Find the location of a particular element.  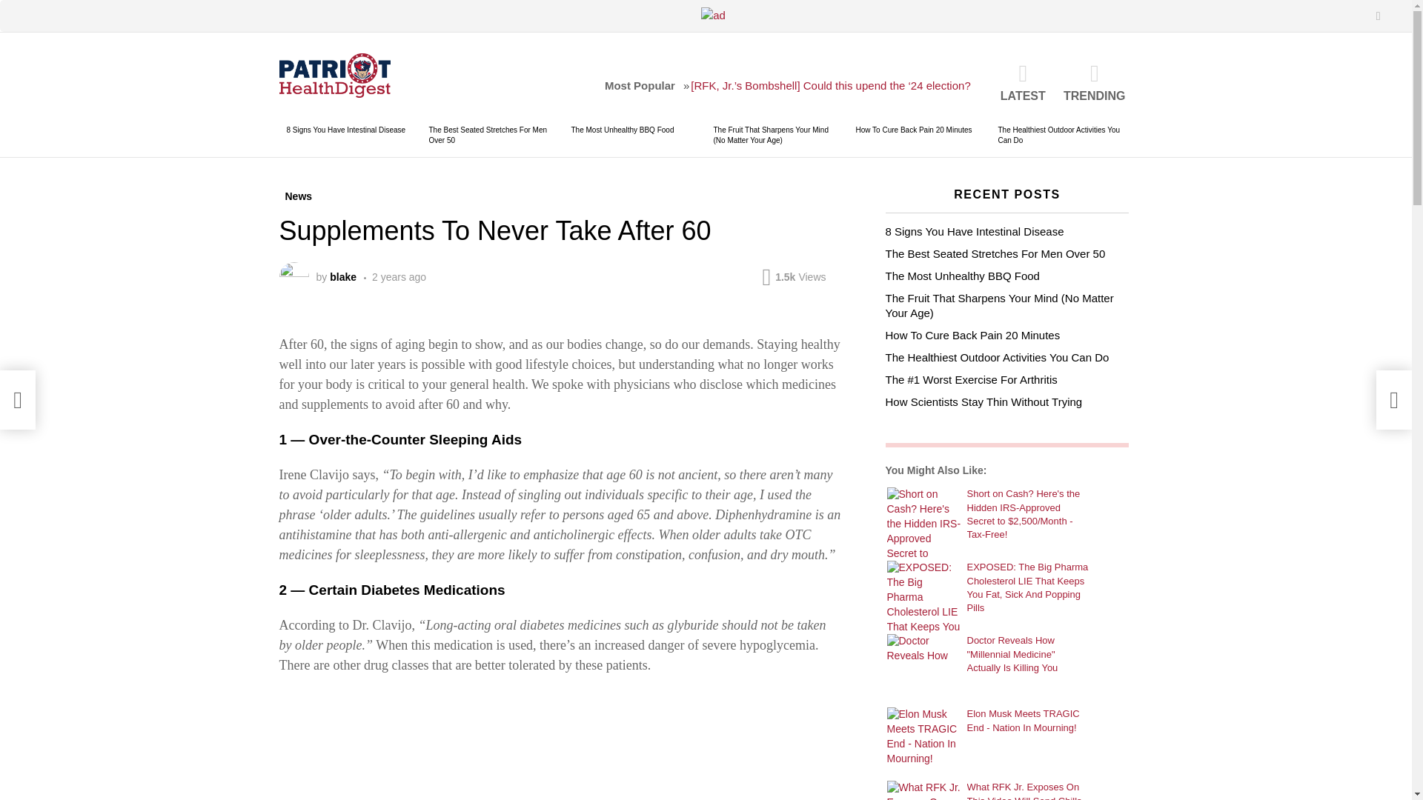

How To Cure Back Pain 20 Minutes is located at coordinates (913, 130).